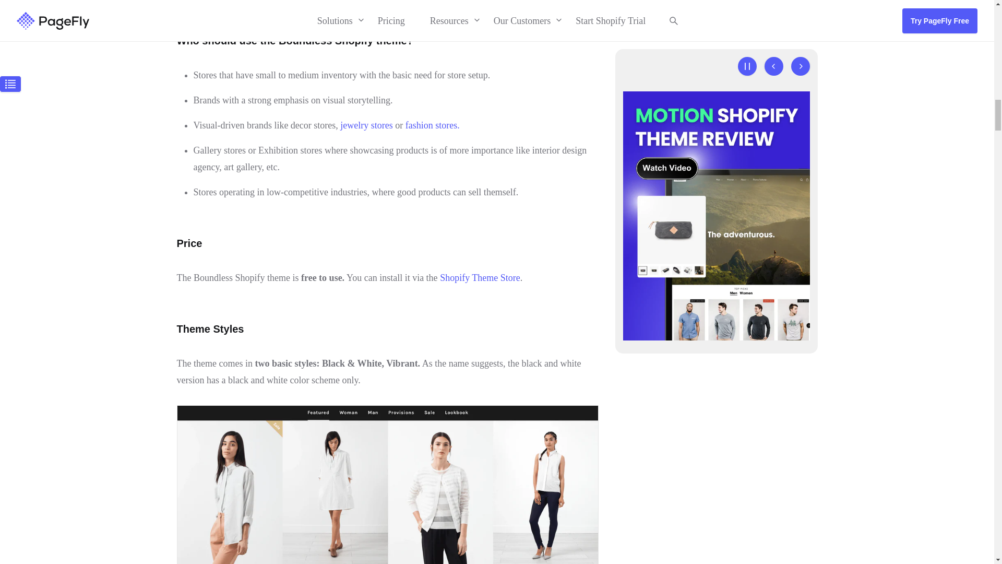 The width and height of the screenshot is (1002, 564). Describe the element at coordinates (366, 125) in the screenshot. I see `Best Shopify Jewelry Stores` at that location.